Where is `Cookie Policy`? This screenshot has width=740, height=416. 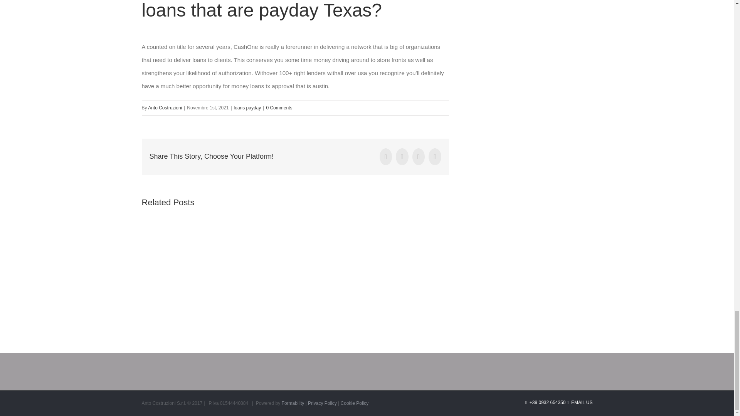 Cookie Policy is located at coordinates (355, 403).